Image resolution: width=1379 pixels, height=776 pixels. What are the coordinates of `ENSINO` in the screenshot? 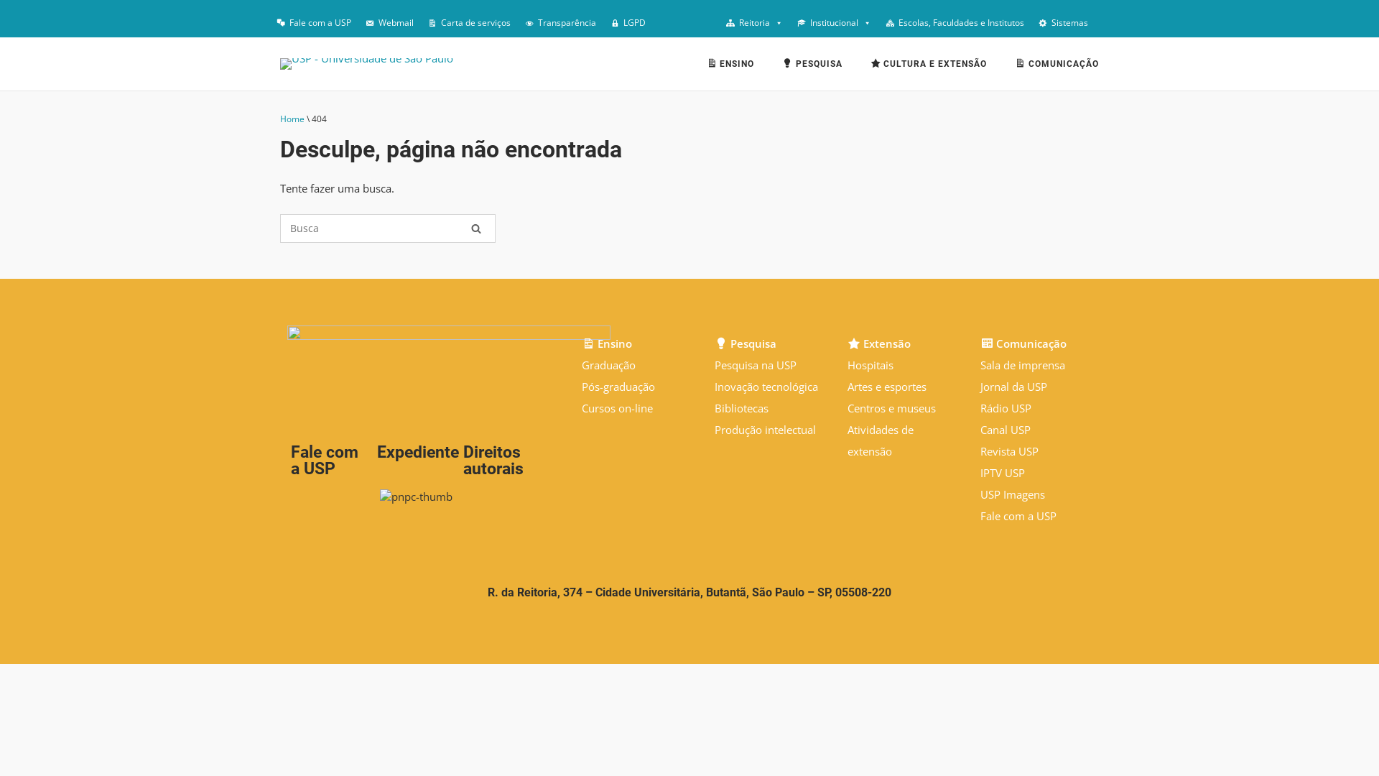 It's located at (730, 66).